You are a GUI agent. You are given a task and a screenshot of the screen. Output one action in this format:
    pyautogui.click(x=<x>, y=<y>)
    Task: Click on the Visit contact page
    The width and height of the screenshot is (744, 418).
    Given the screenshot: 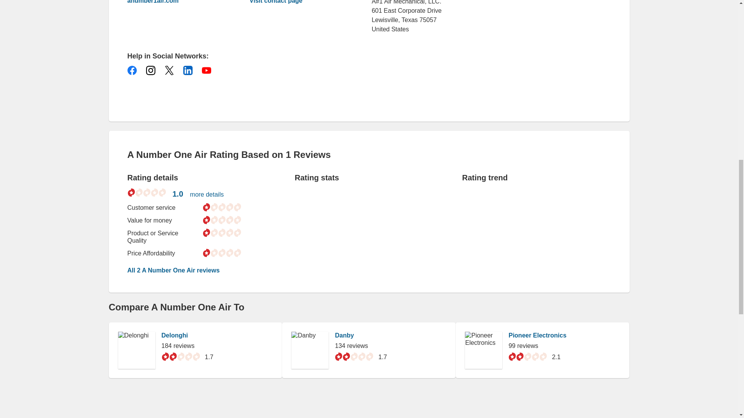 What is the action you would take?
    pyautogui.click(x=276, y=2)
    